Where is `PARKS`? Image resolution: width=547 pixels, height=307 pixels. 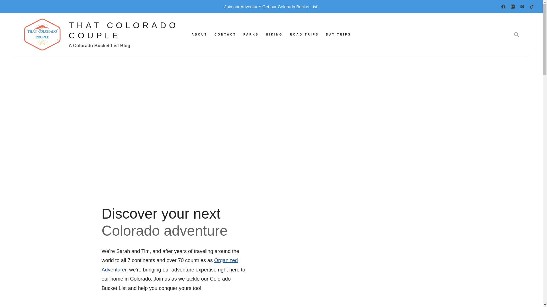 PARKS is located at coordinates (251, 34).